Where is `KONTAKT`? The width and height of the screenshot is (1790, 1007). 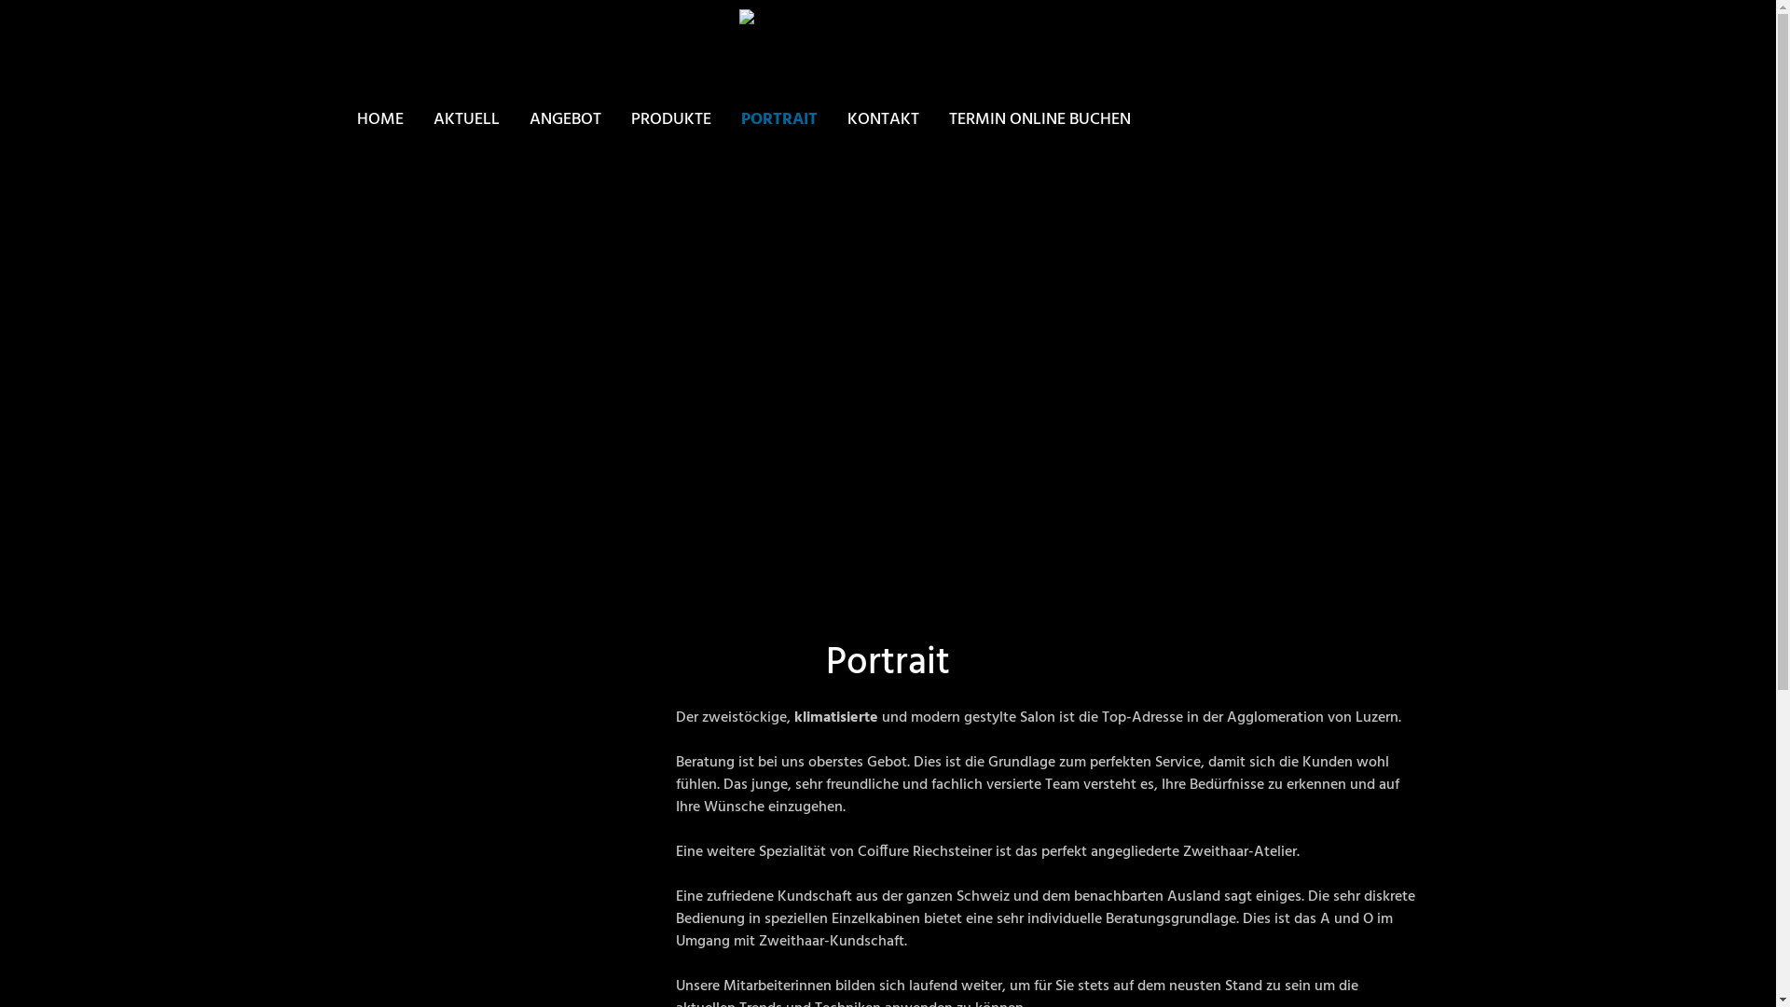
KONTAKT is located at coordinates (882, 119).